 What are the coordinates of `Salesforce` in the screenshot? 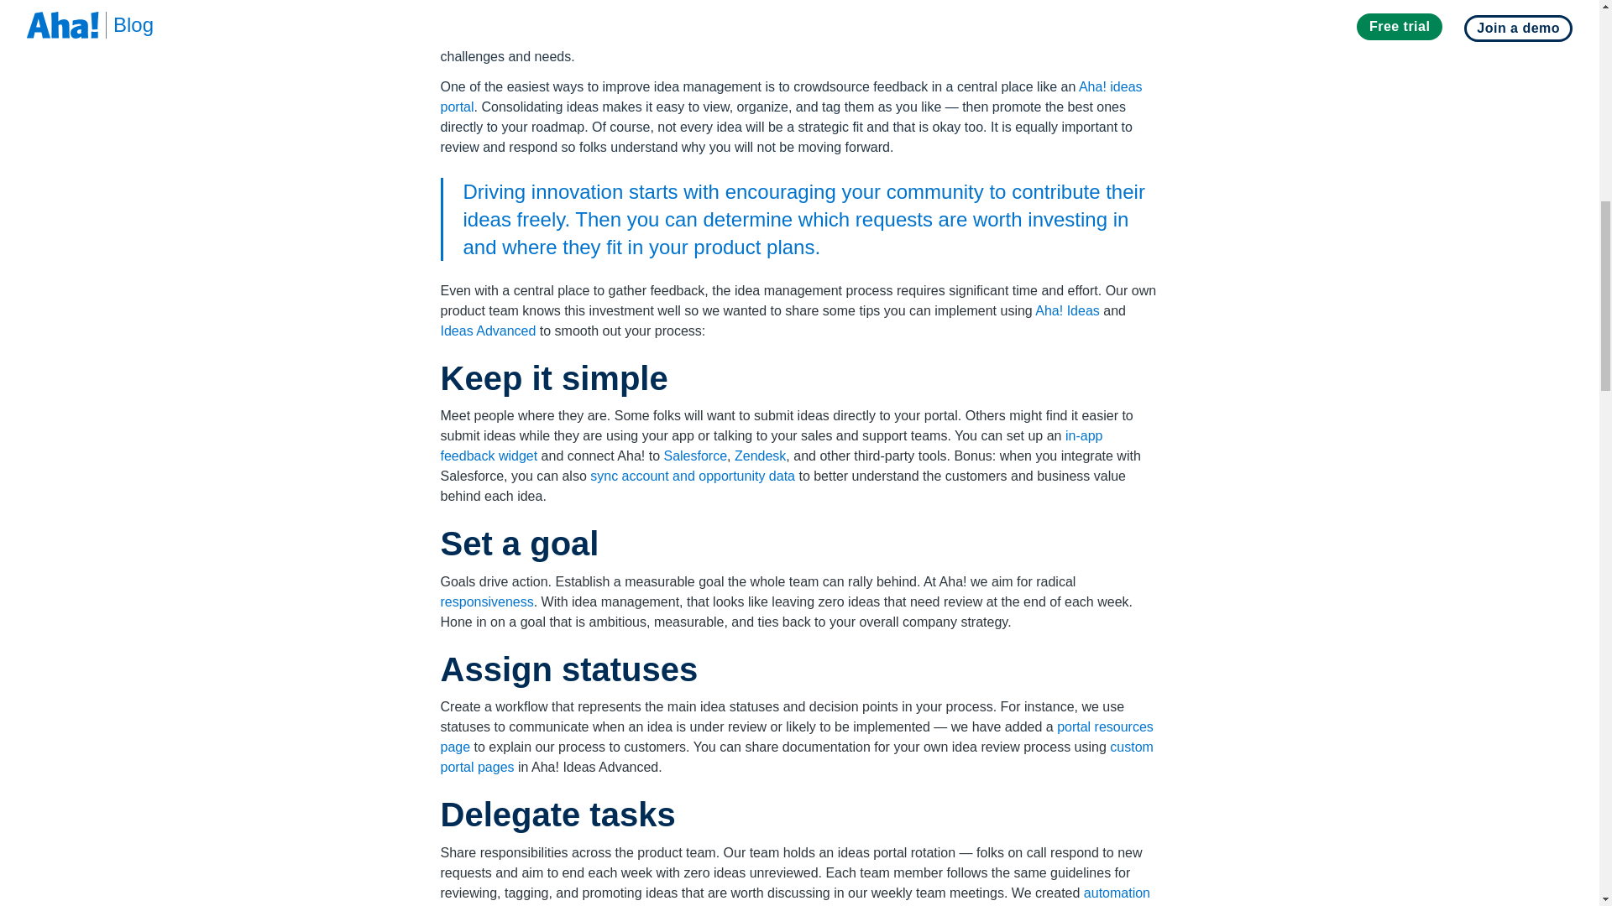 It's located at (694, 455).